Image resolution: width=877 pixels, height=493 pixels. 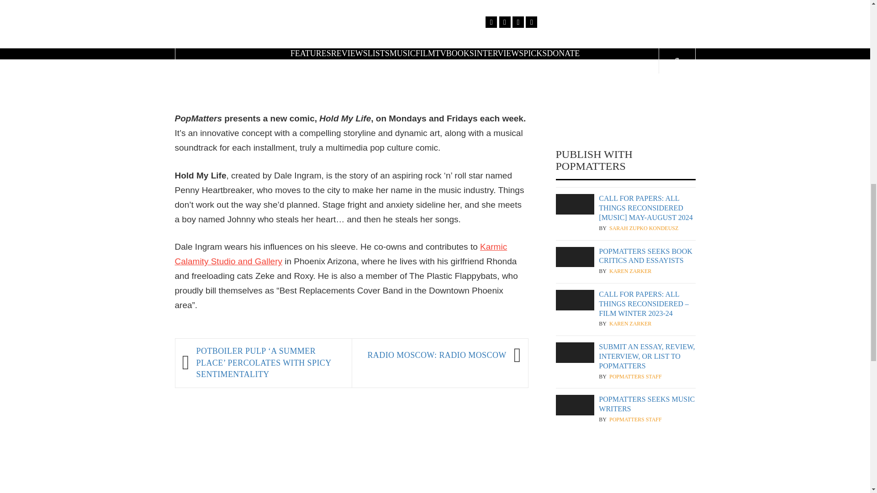 What do you see at coordinates (636, 376) in the screenshot?
I see `PopMatters Staff` at bounding box center [636, 376].